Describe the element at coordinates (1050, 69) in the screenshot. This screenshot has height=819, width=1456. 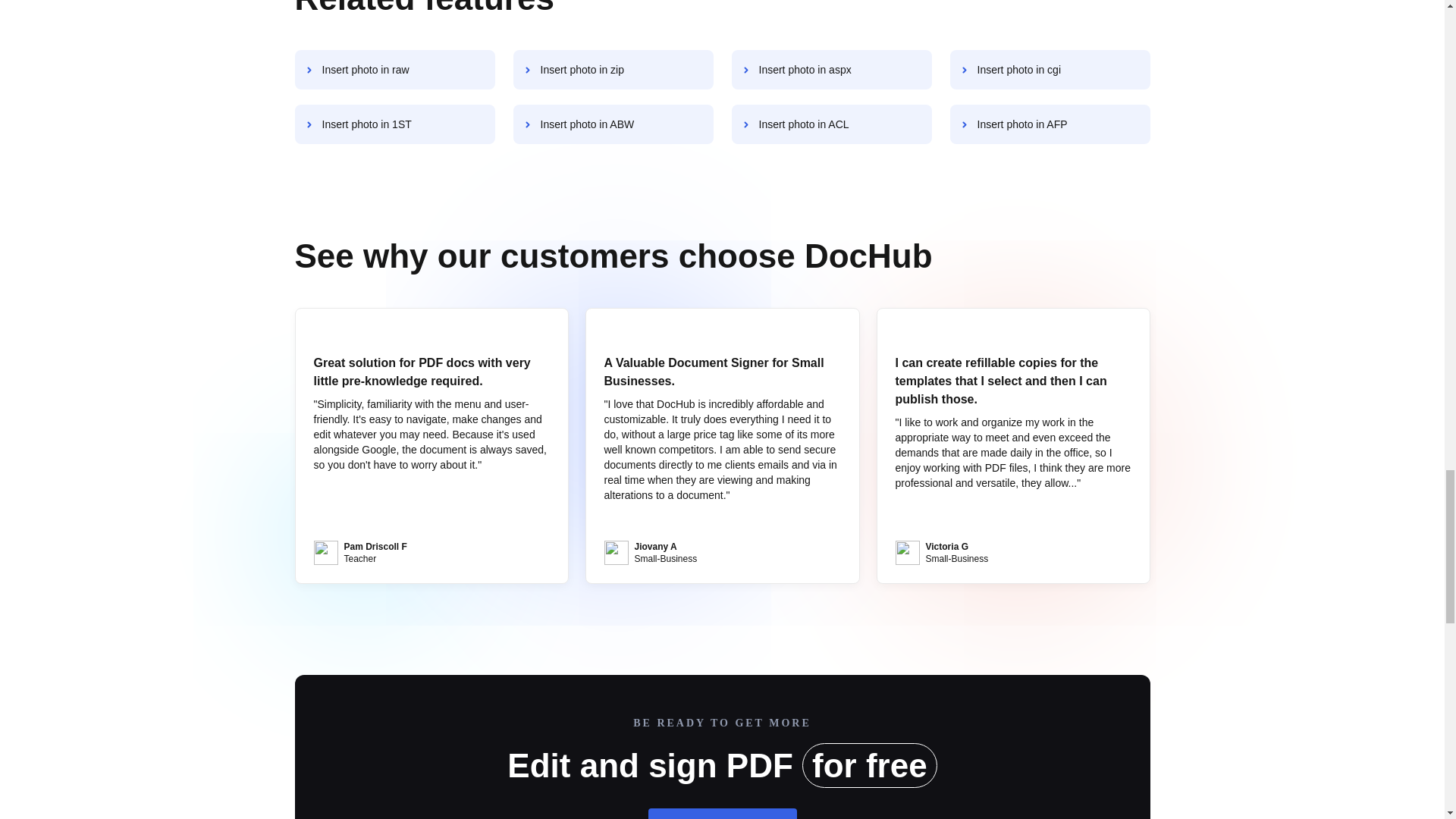
I see `Insert photo in cgi` at that location.